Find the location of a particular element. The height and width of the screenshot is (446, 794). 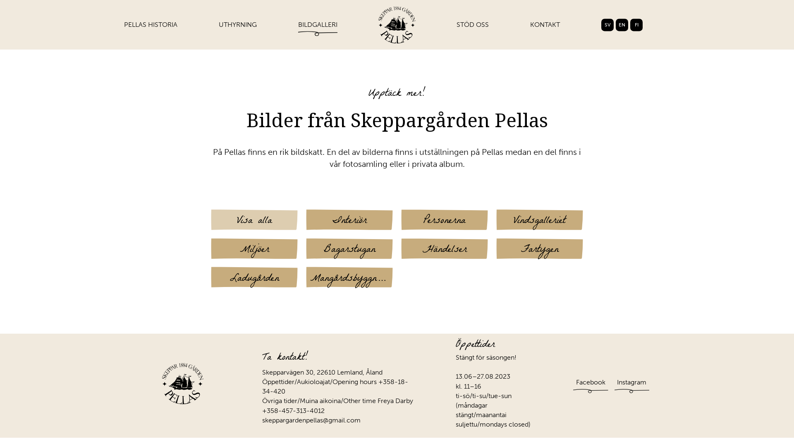

BILDGALLERI is located at coordinates (318, 29).